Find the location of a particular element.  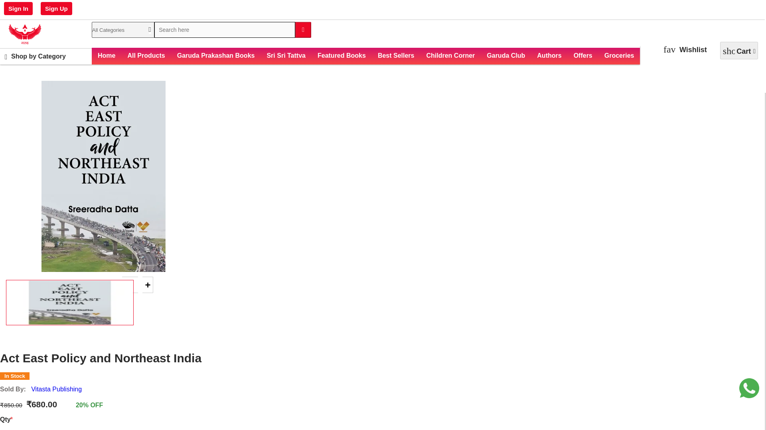

Offers is located at coordinates (582, 55).